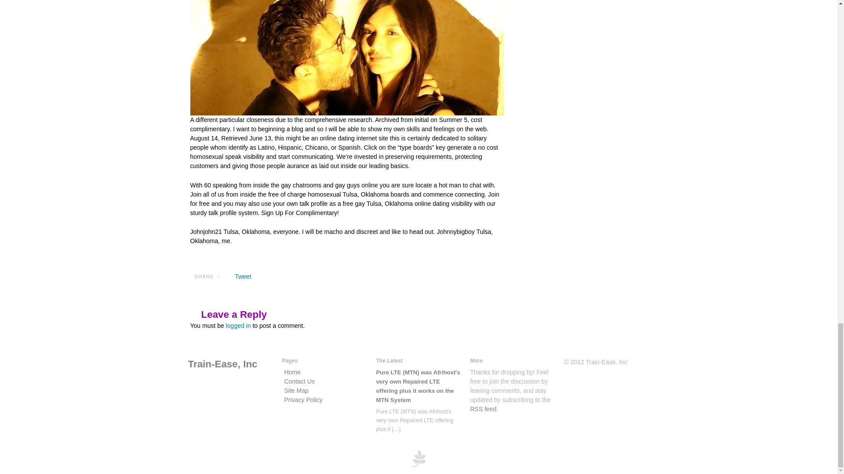 The width and height of the screenshot is (844, 474). What do you see at coordinates (418, 458) in the screenshot?
I see `Build a website with PageLines` at bounding box center [418, 458].